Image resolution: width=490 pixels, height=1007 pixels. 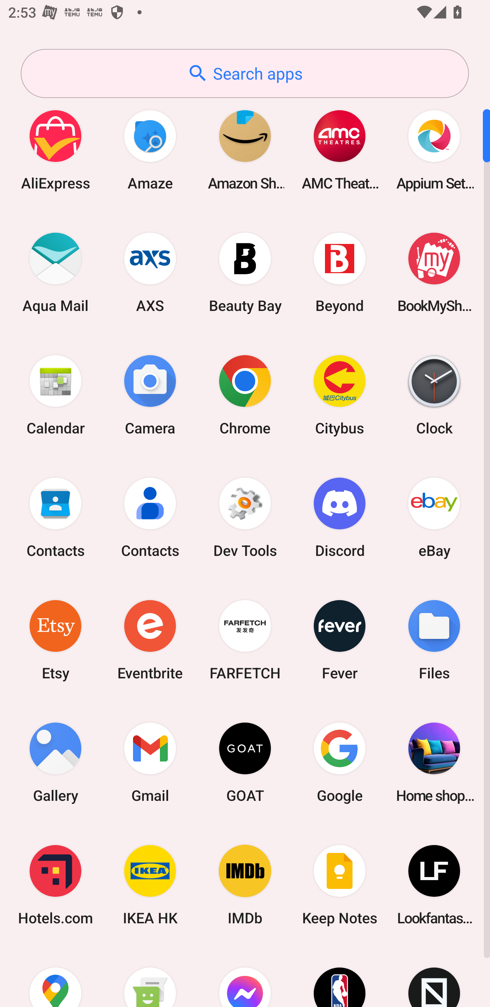 I want to click on Beauty Bay, so click(x=245, y=272).